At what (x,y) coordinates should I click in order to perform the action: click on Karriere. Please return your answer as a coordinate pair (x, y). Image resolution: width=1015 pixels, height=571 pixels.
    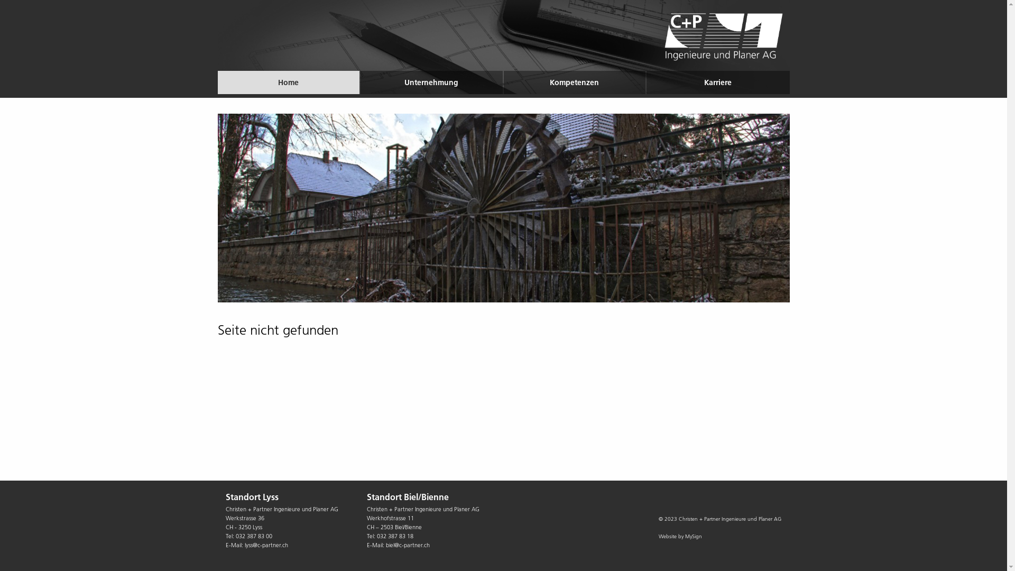
    Looking at the image, I should click on (718, 82).